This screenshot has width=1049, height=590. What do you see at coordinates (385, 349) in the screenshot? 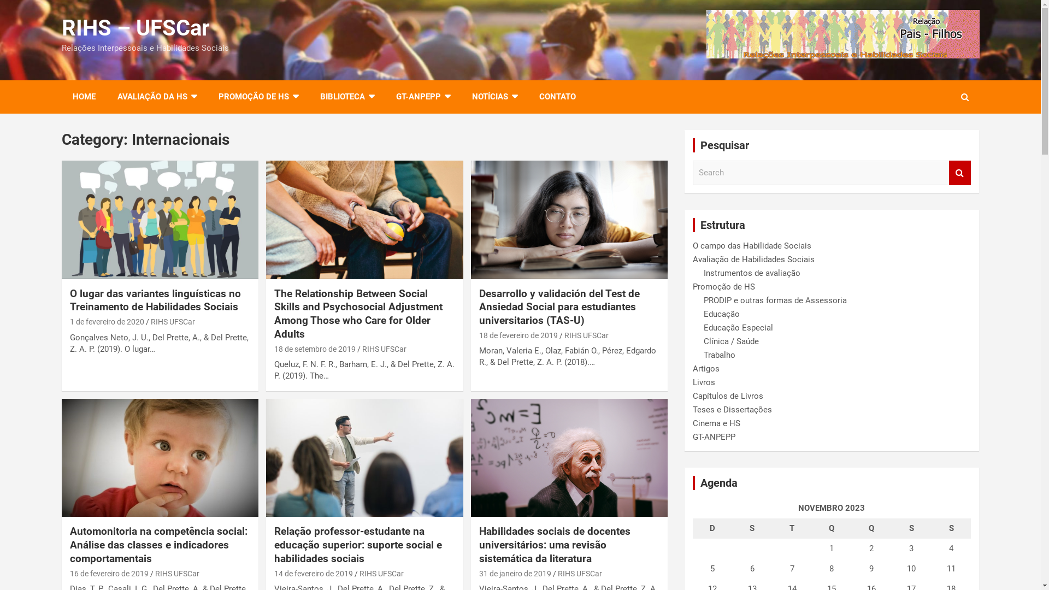
I see `RIHS UFSCar` at bounding box center [385, 349].